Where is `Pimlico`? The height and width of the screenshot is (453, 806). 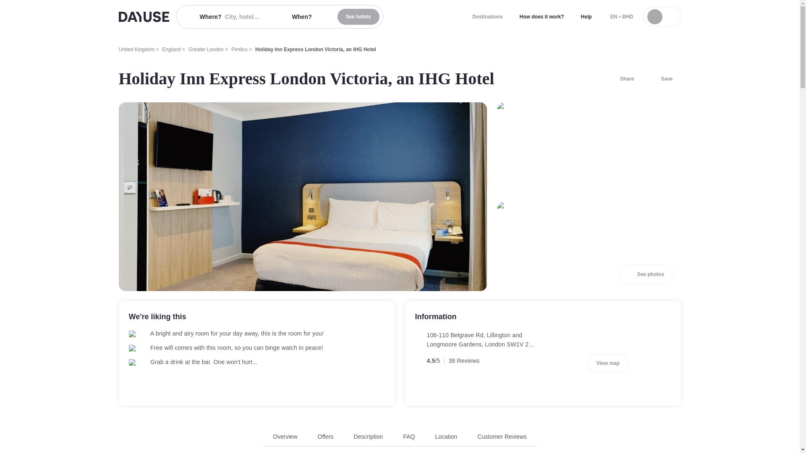
Pimlico is located at coordinates (239, 49).